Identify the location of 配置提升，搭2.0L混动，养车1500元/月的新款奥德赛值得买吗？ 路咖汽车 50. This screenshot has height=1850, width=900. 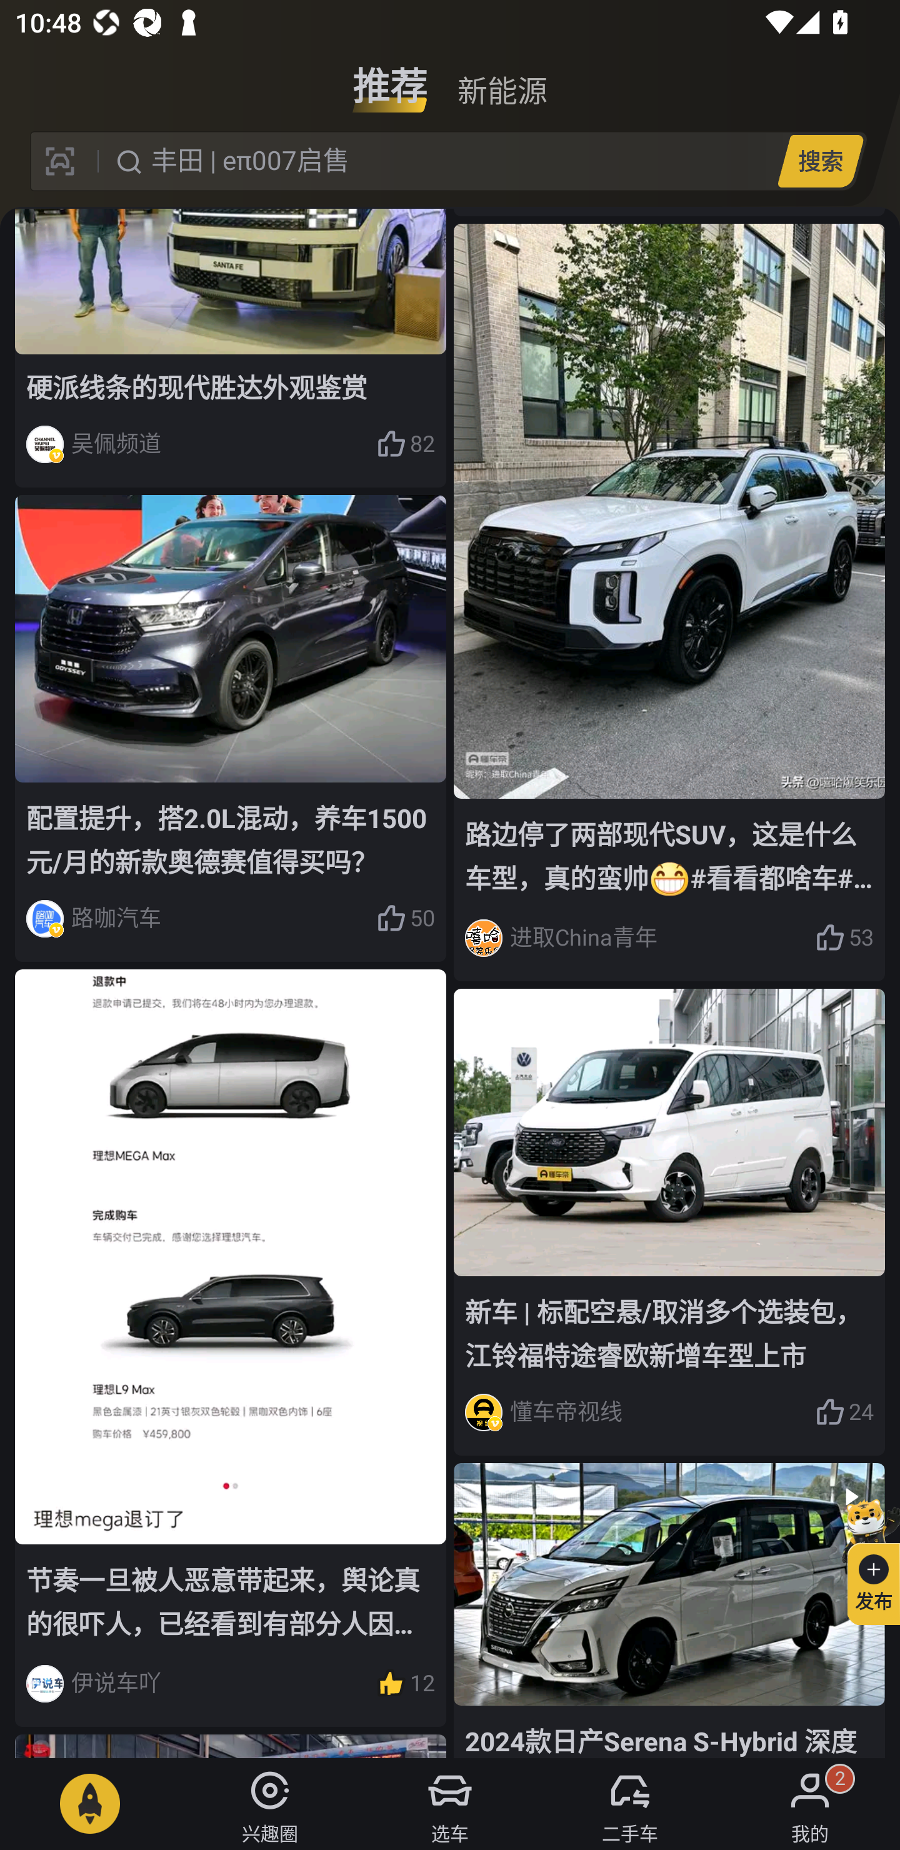
(231, 729).